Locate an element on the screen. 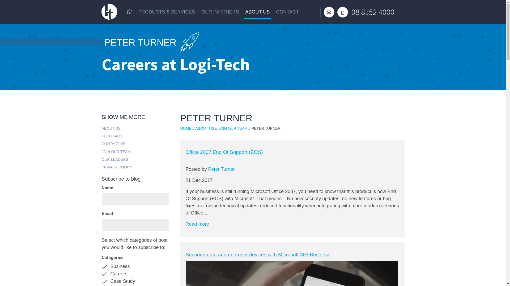  HOME is located at coordinates (129, 12).